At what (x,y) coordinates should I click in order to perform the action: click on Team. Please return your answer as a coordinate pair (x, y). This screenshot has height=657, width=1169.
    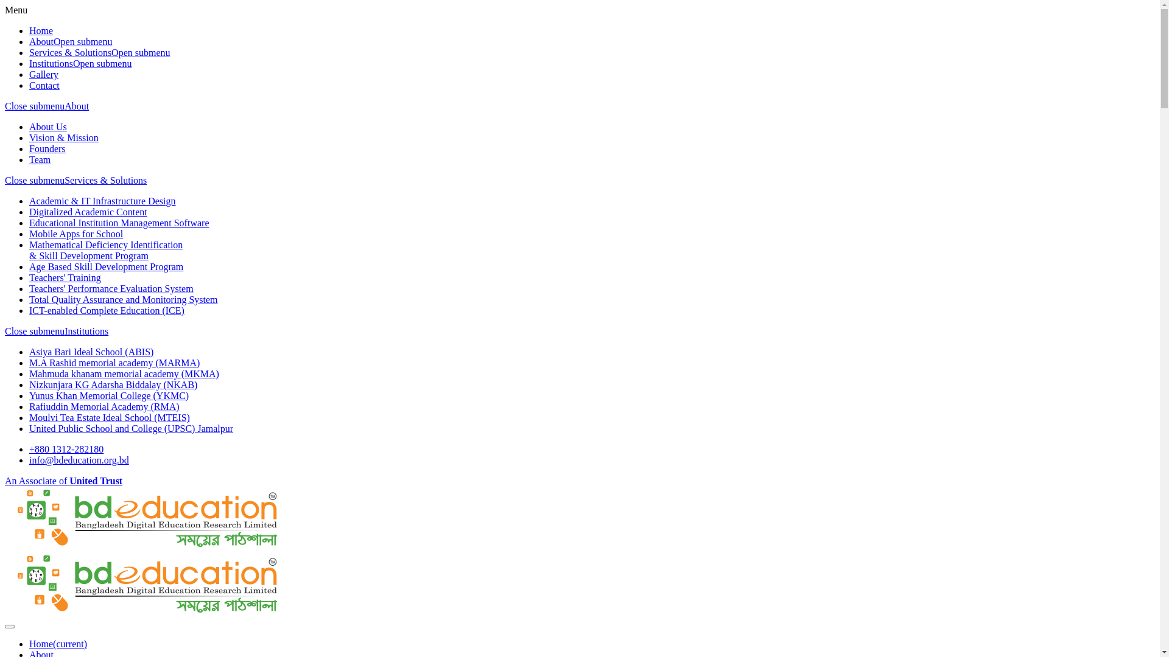
    Looking at the image, I should click on (40, 159).